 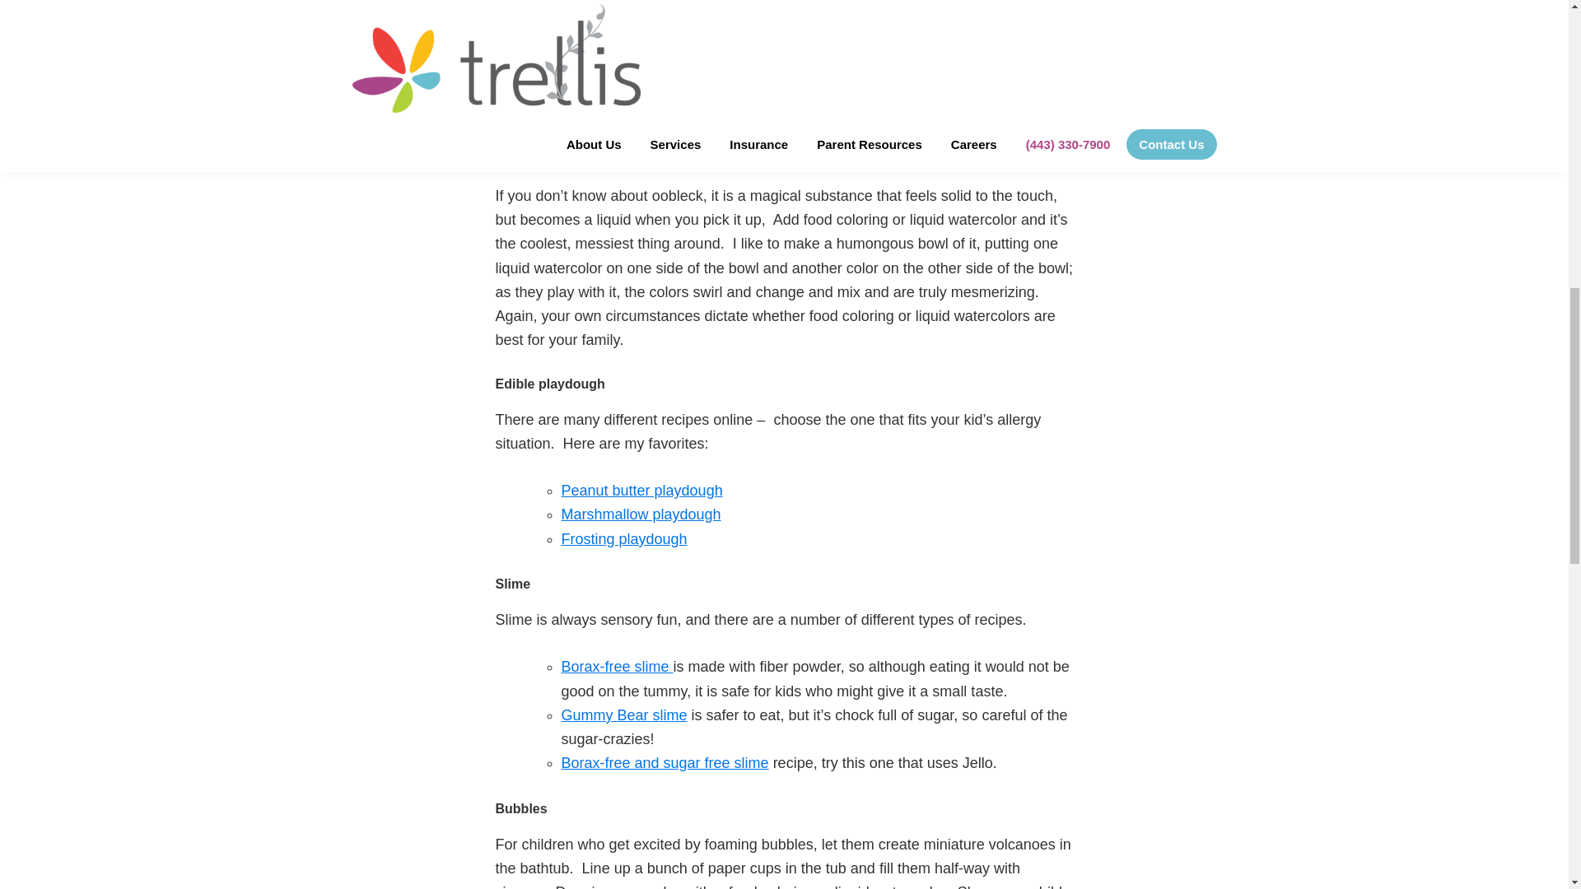 I want to click on Frosting playdough, so click(x=624, y=538).